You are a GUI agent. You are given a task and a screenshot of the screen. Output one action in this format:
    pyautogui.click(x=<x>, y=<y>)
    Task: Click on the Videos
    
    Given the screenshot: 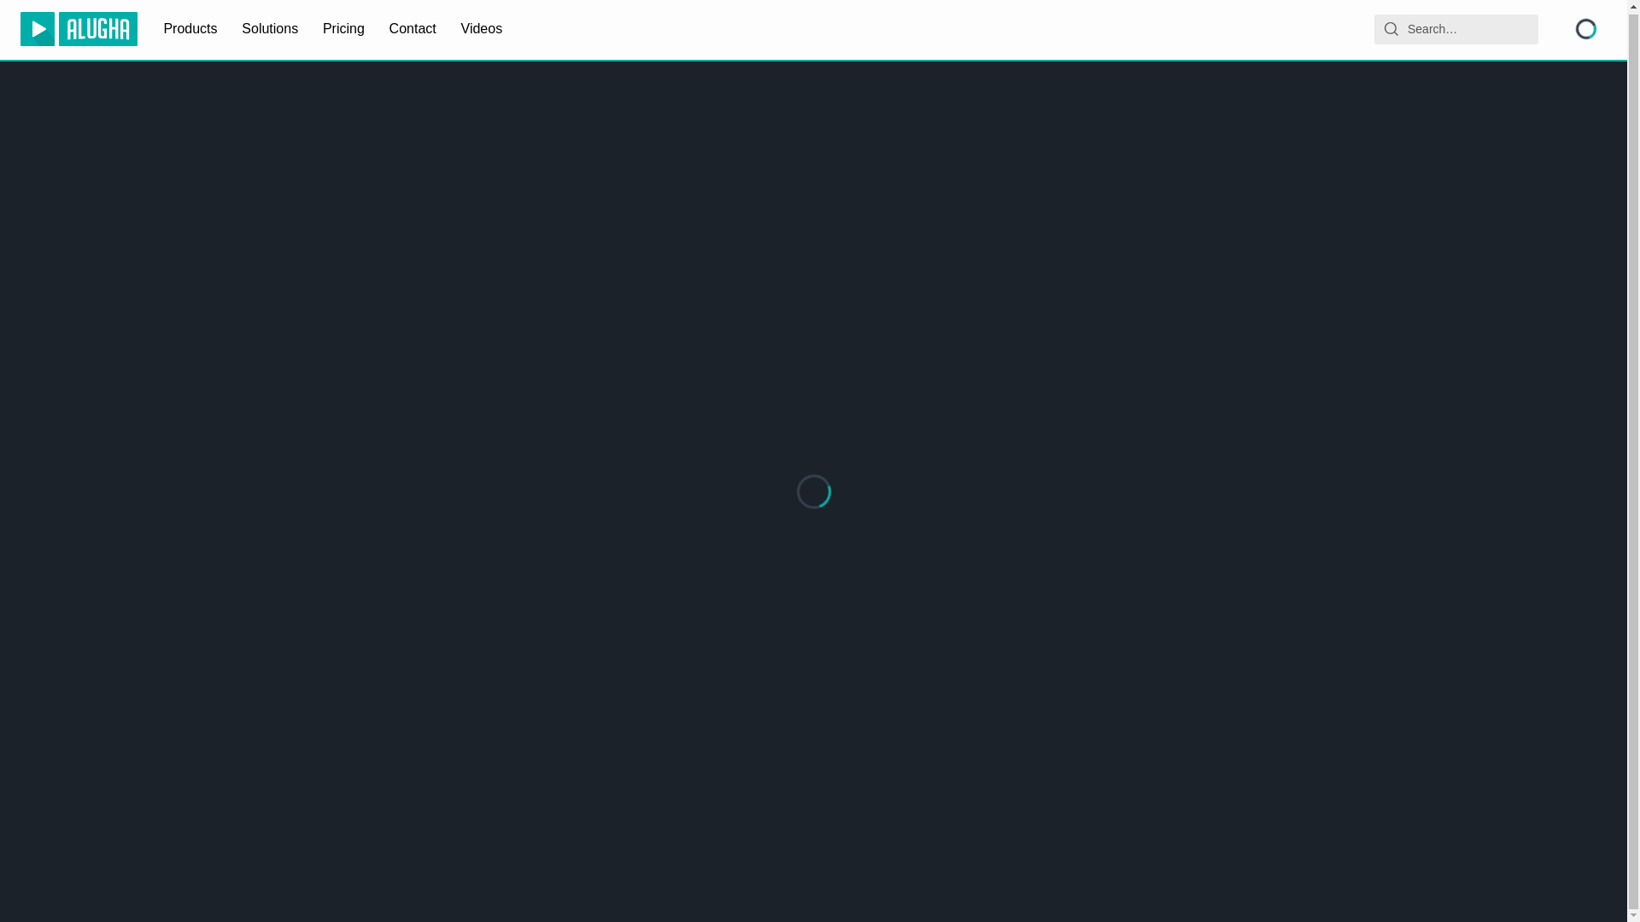 What is the action you would take?
    pyautogui.click(x=482, y=29)
    